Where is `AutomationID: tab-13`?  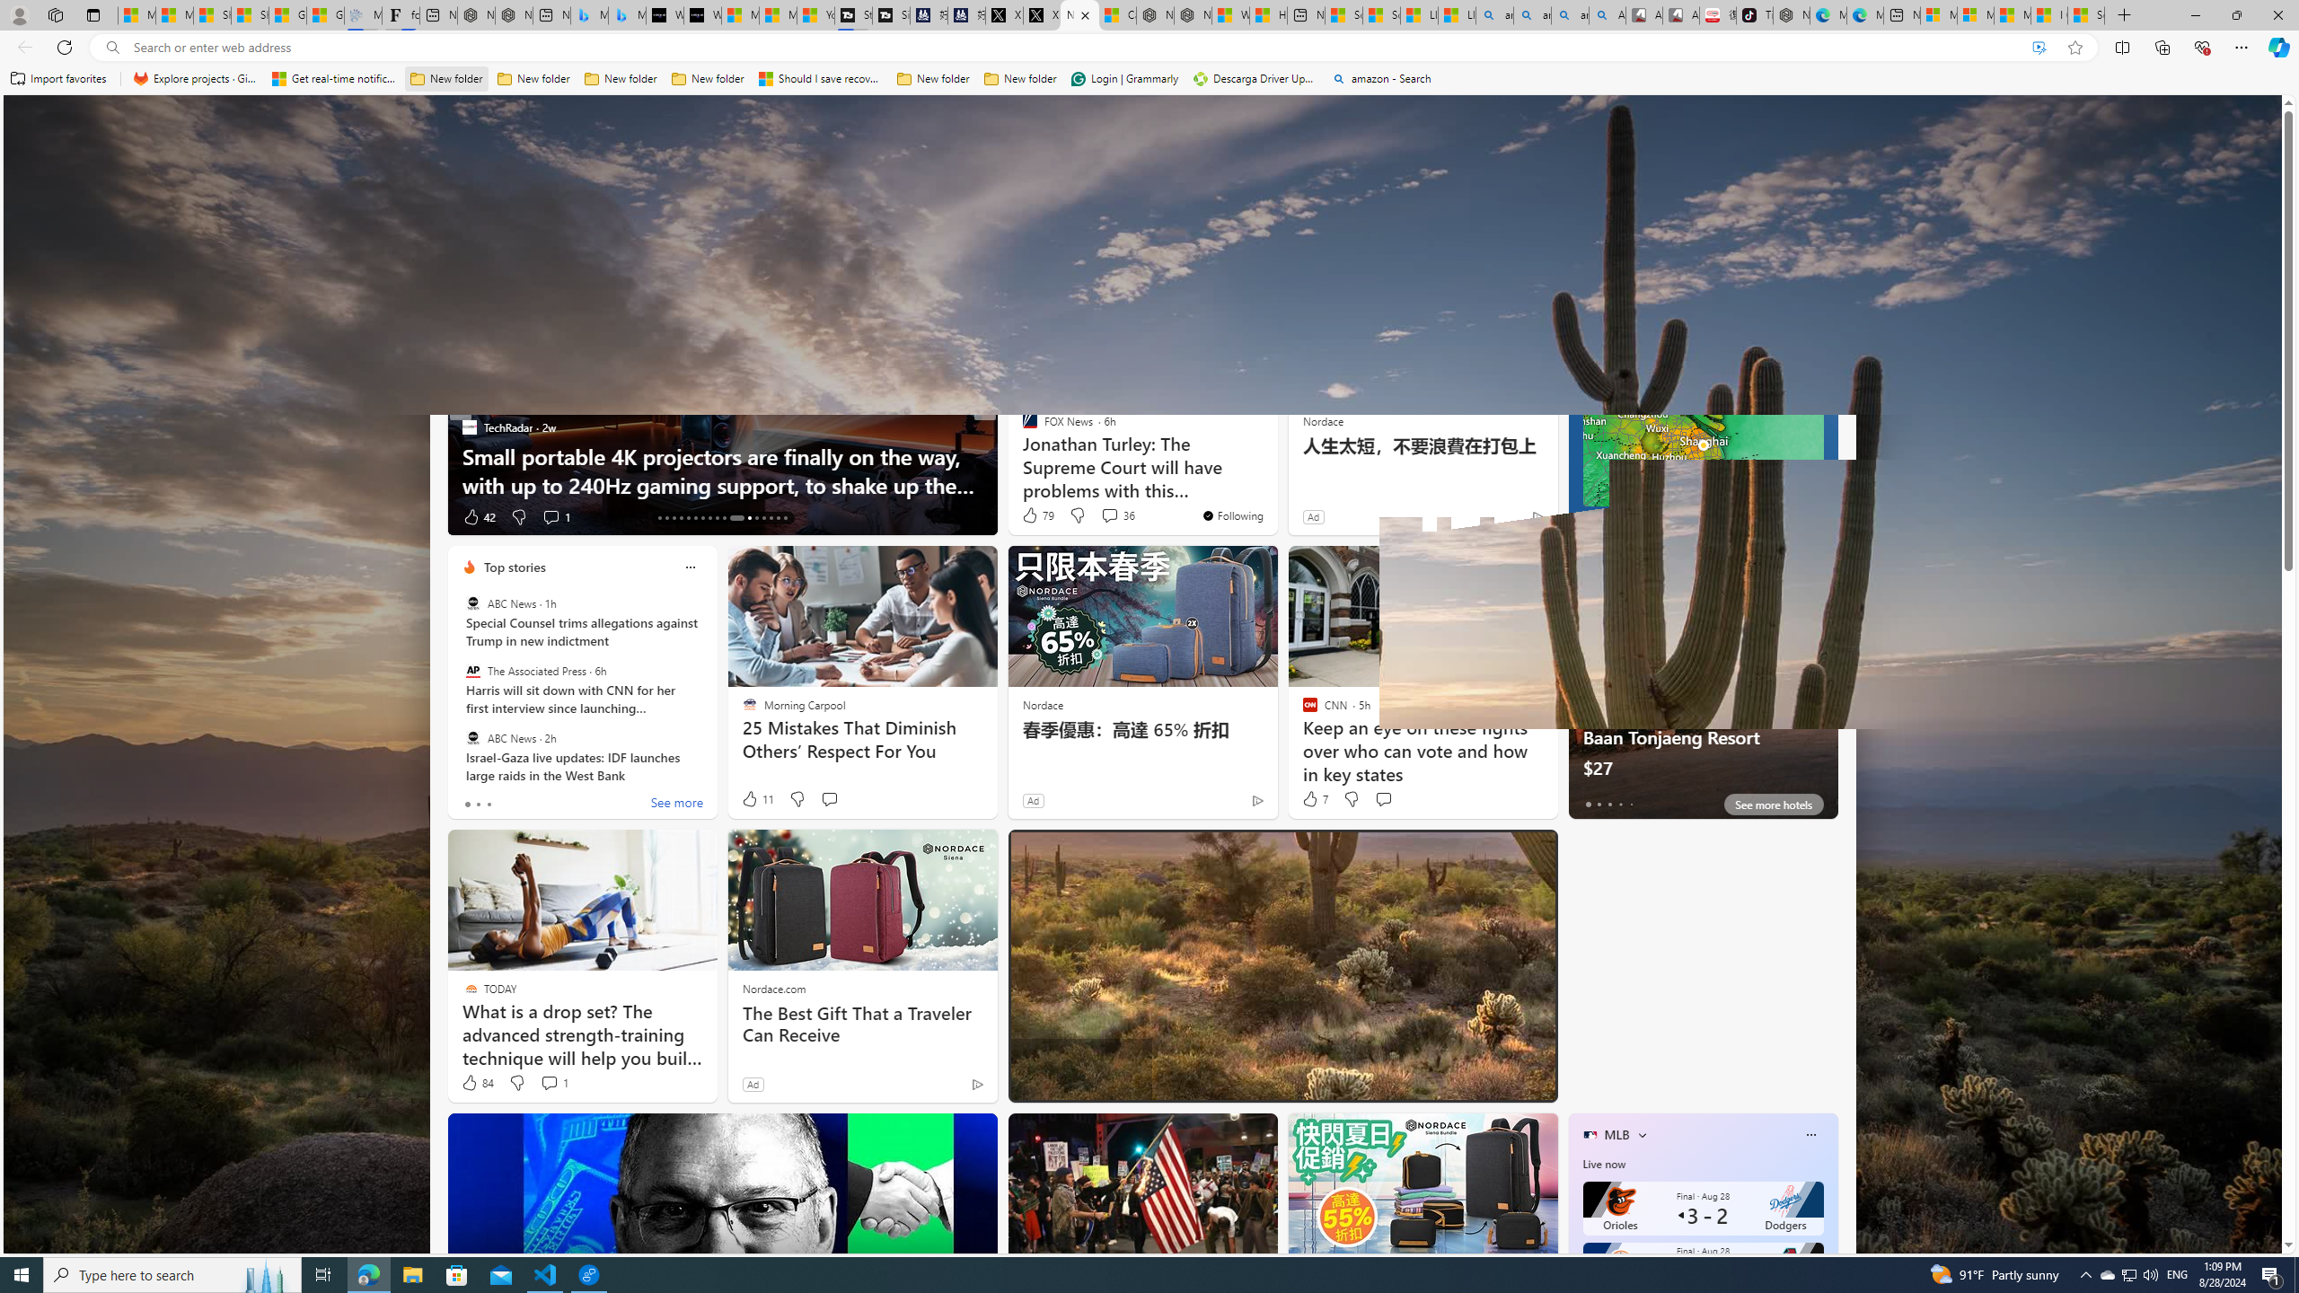
AutomationID: tab-13 is located at coordinates (659, 518).